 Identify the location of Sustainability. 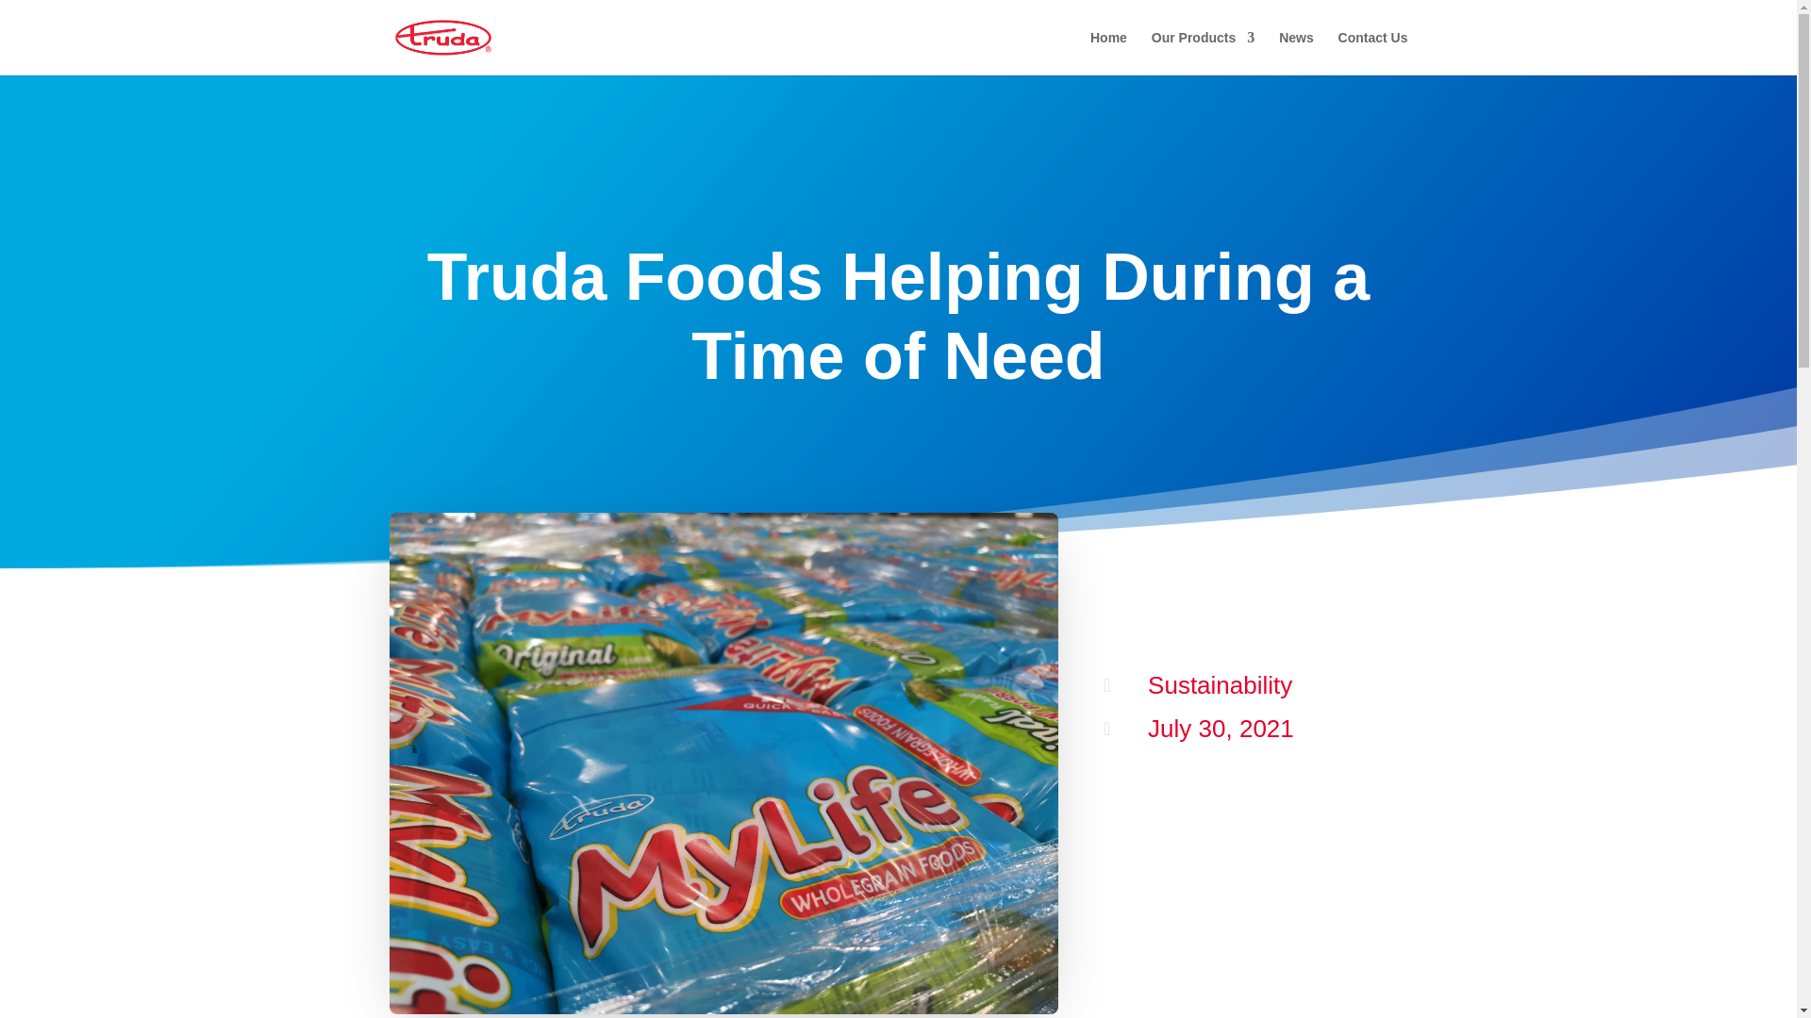
(1221, 684).